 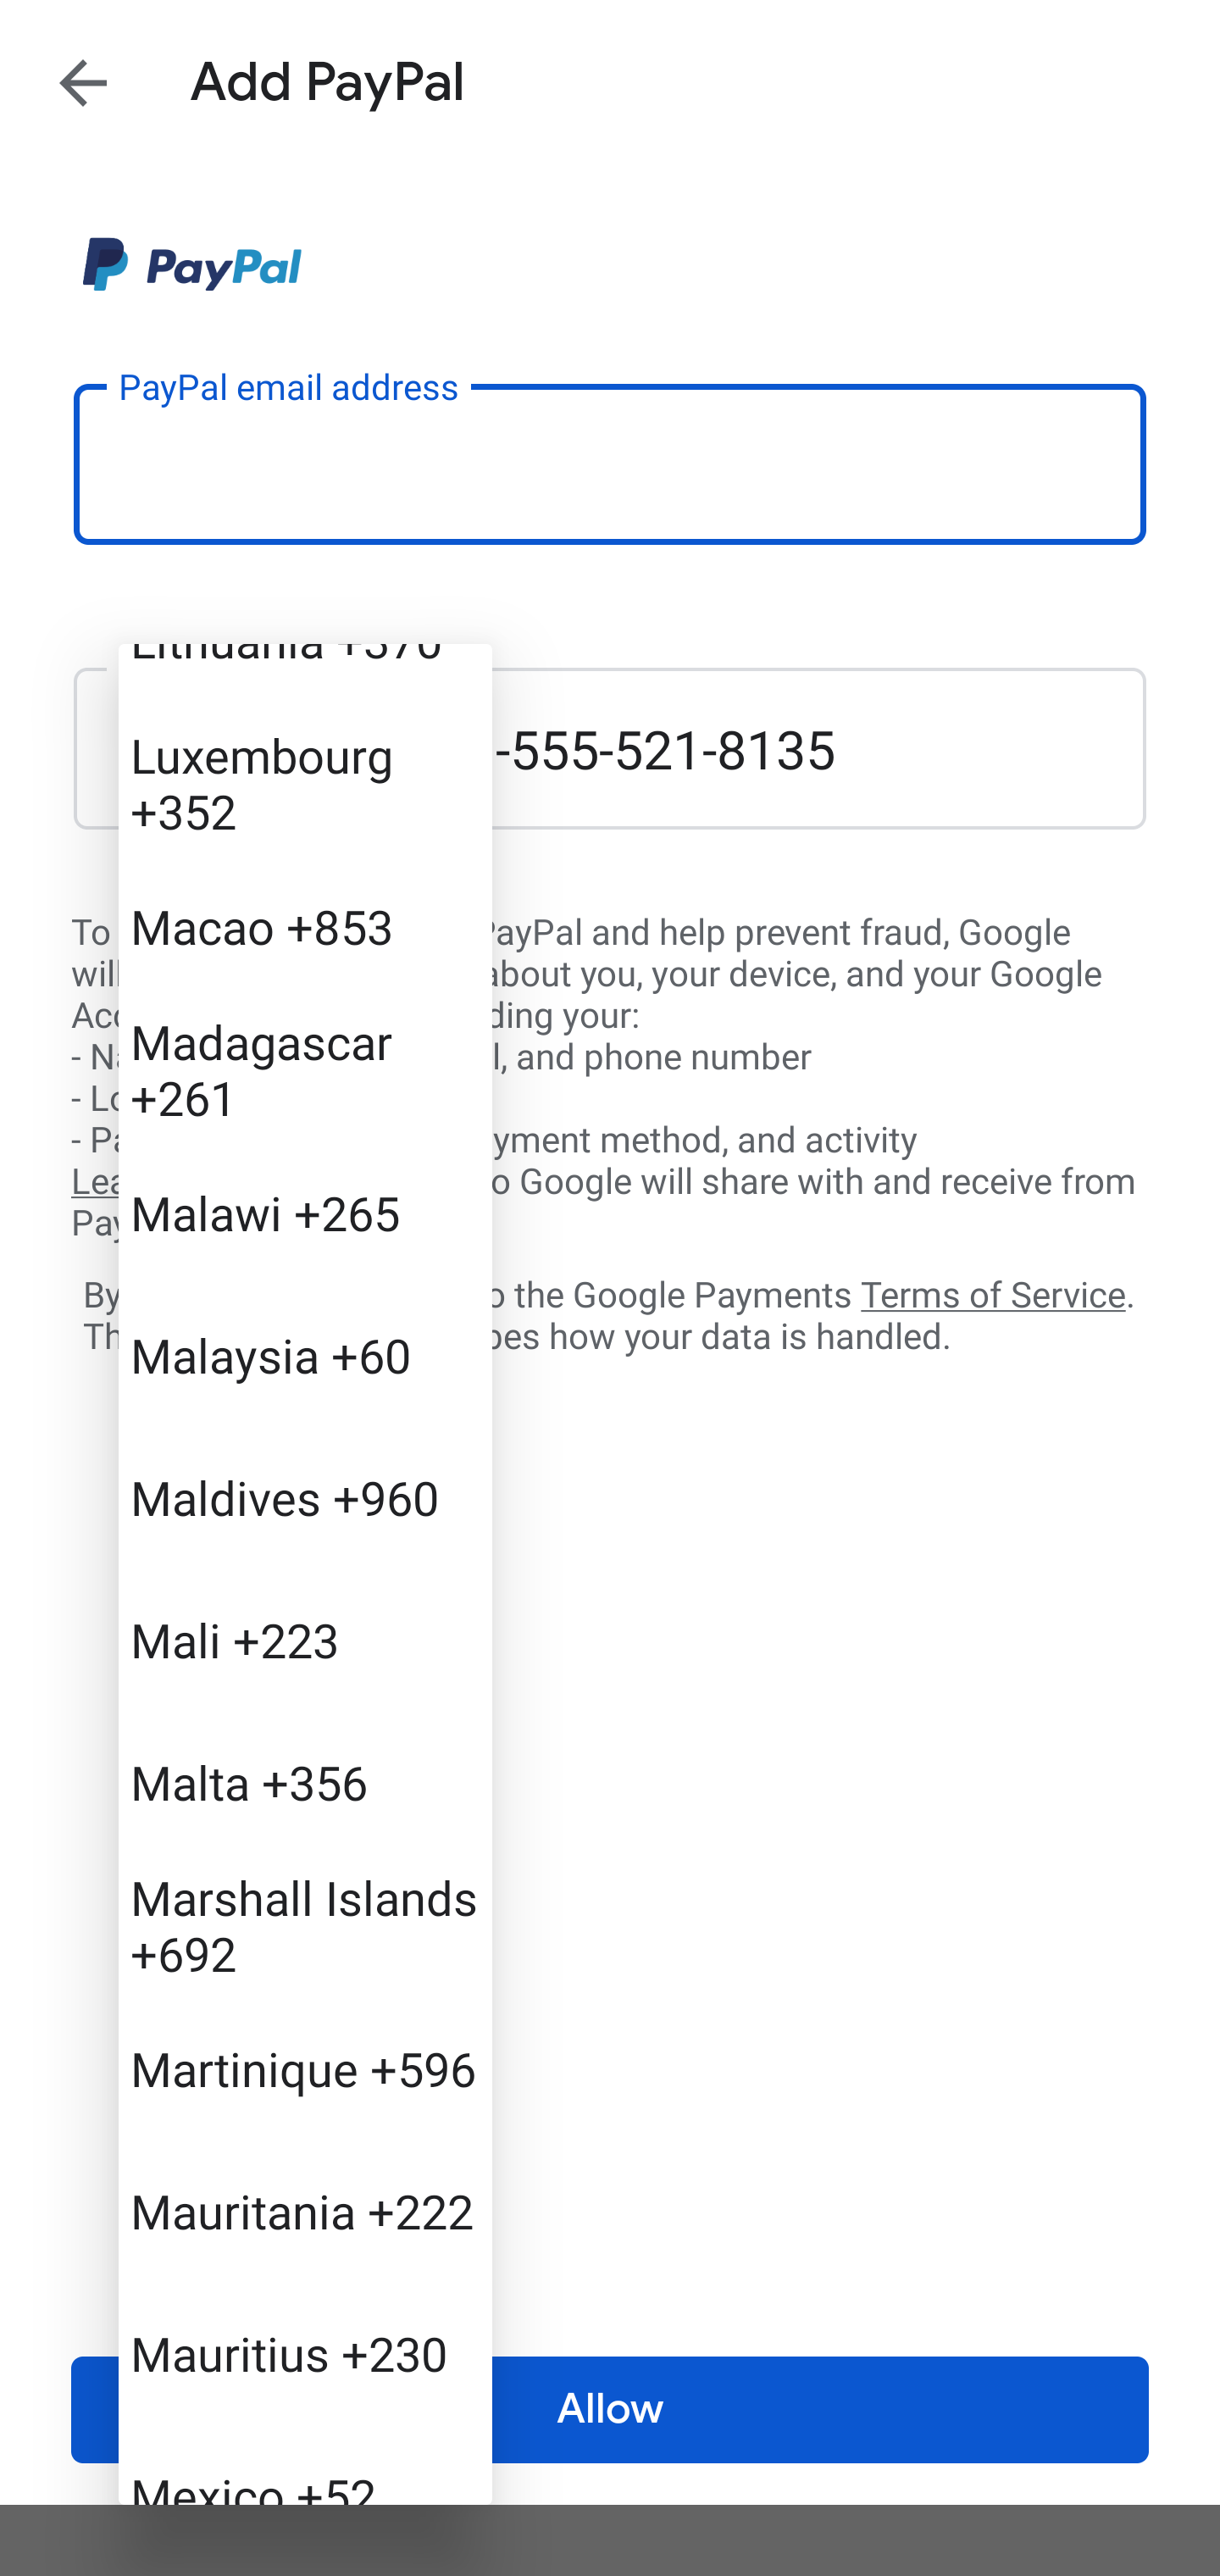 I want to click on Malaysia +60, so click(x=305, y=1354).